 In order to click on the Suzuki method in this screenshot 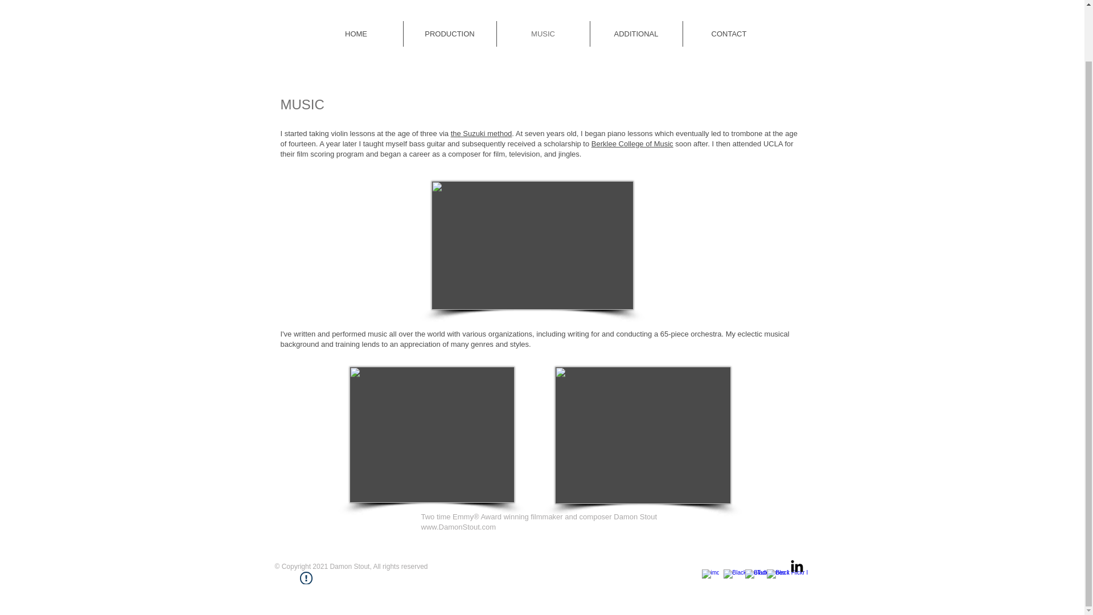, I will do `click(482, 133)`.